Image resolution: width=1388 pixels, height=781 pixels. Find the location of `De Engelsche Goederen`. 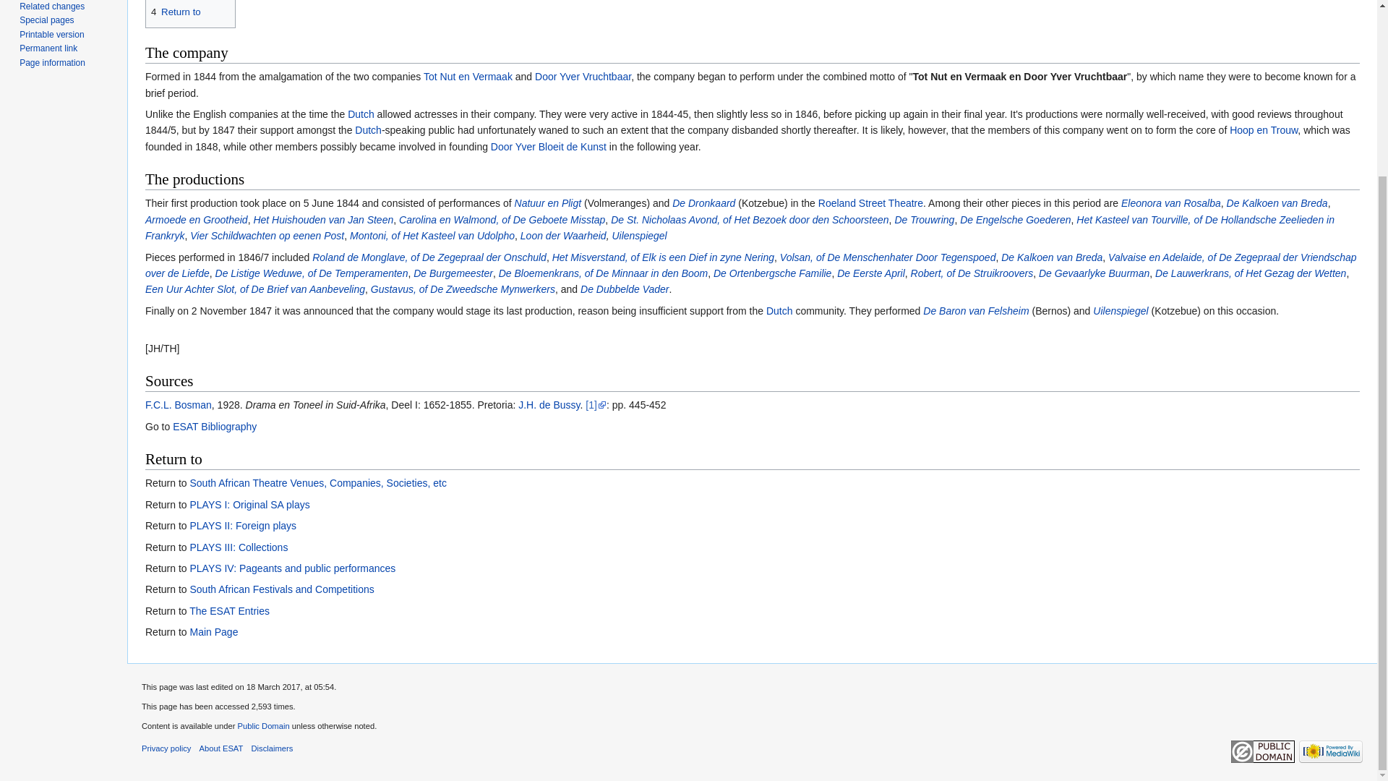

De Engelsche Goederen is located at coordinates (1015, 220).